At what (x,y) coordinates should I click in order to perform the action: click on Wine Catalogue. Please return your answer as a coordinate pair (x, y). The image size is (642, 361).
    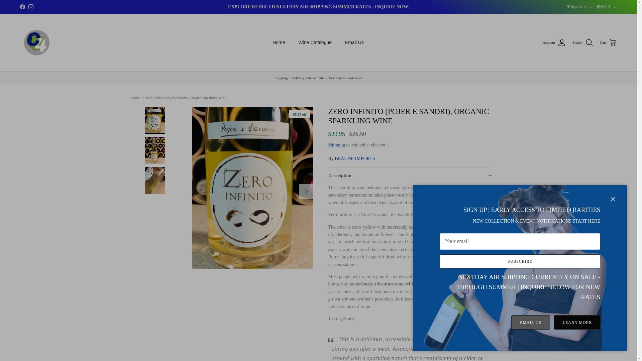
    Looking at the image, I should click on (315, 42).